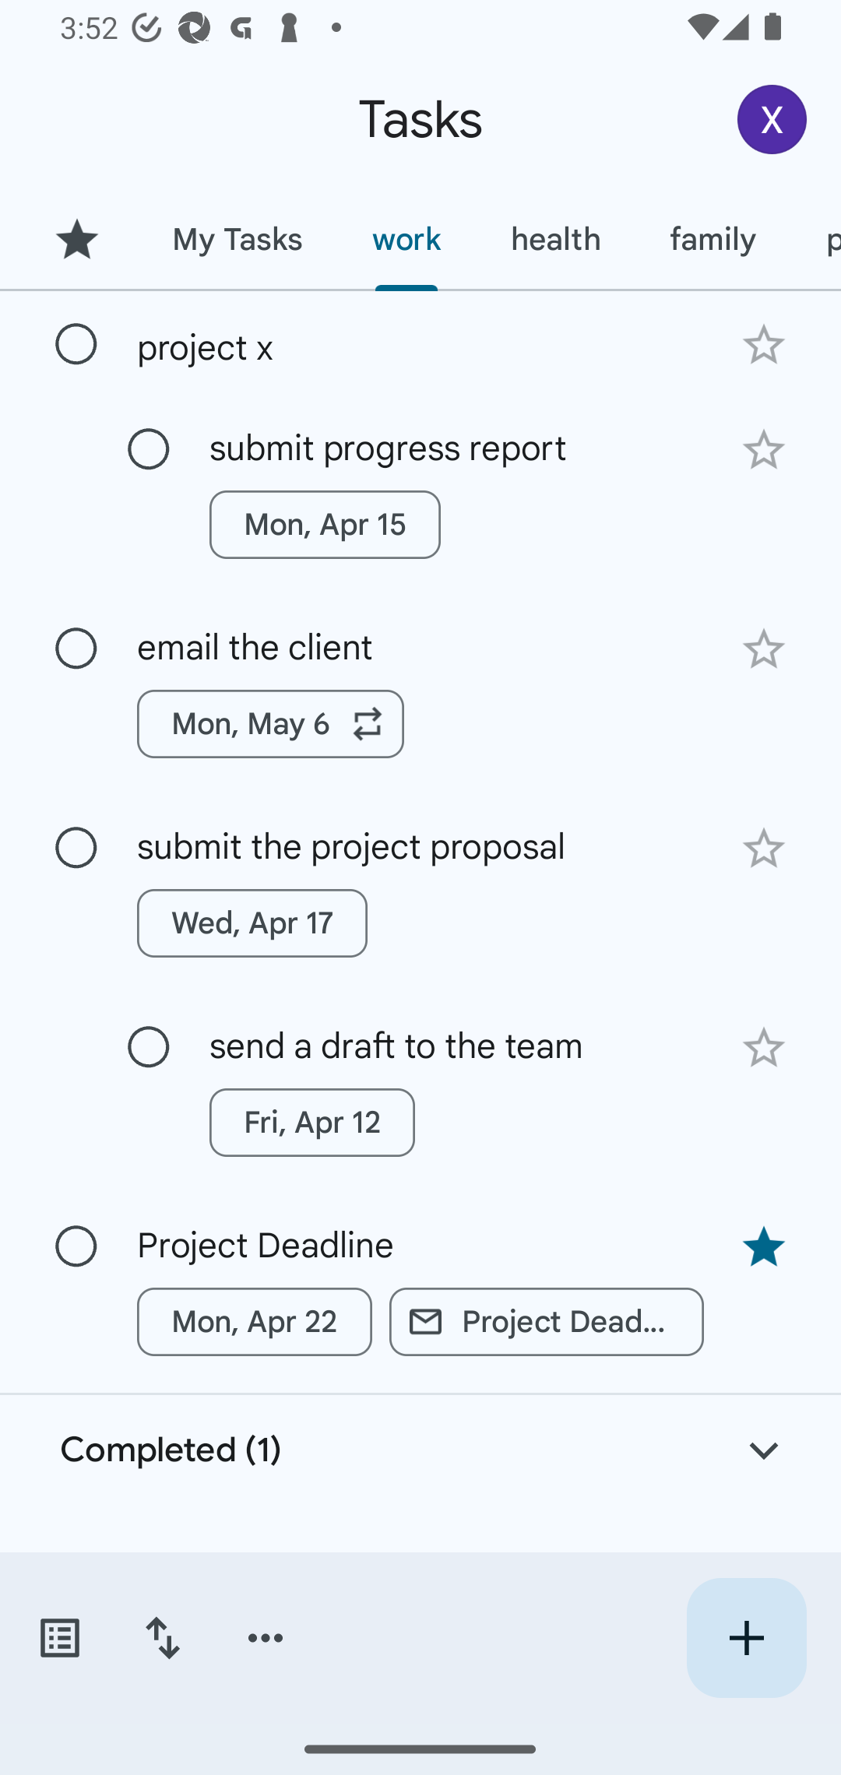  What do you see at coordinates (59, 1638) in the screenshot?
I see `Switch task lists` at bounding box center [59, 1638].